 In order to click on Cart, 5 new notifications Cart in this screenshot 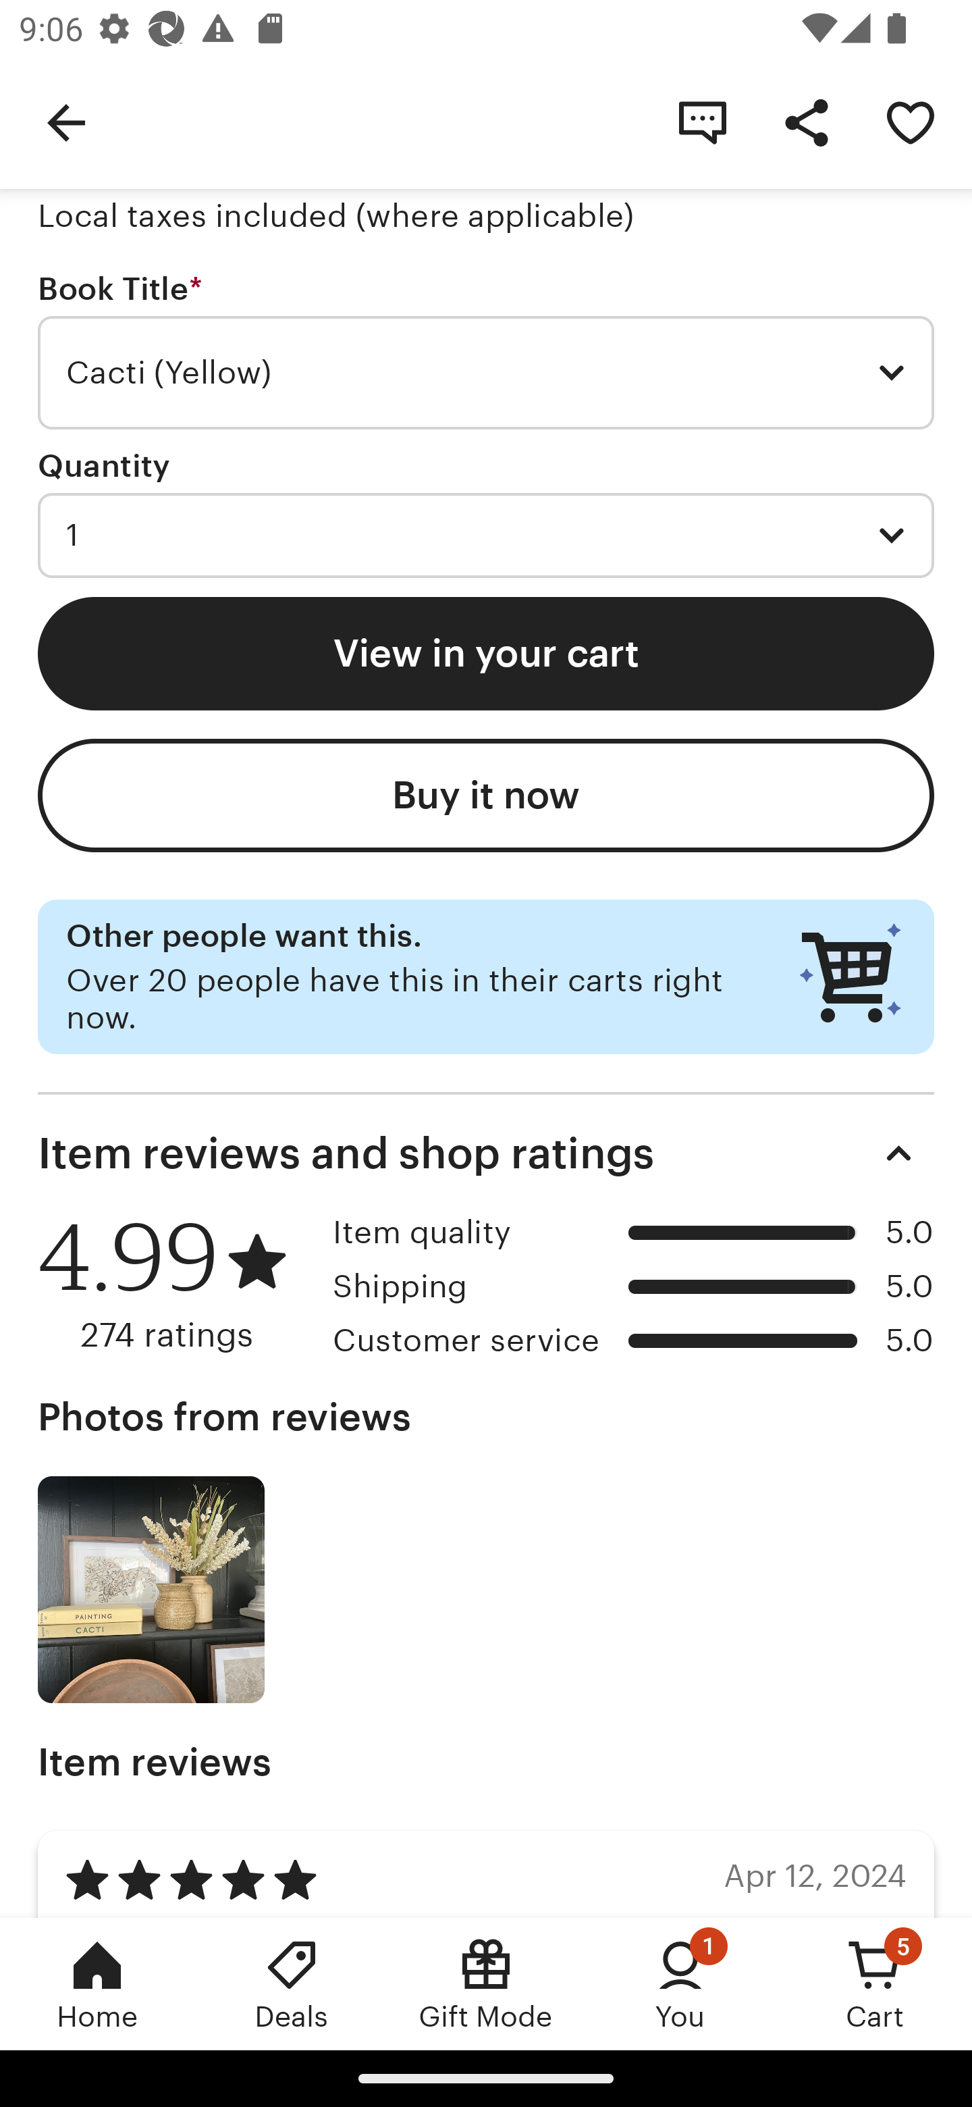, I will do `click(875, 1983)`.